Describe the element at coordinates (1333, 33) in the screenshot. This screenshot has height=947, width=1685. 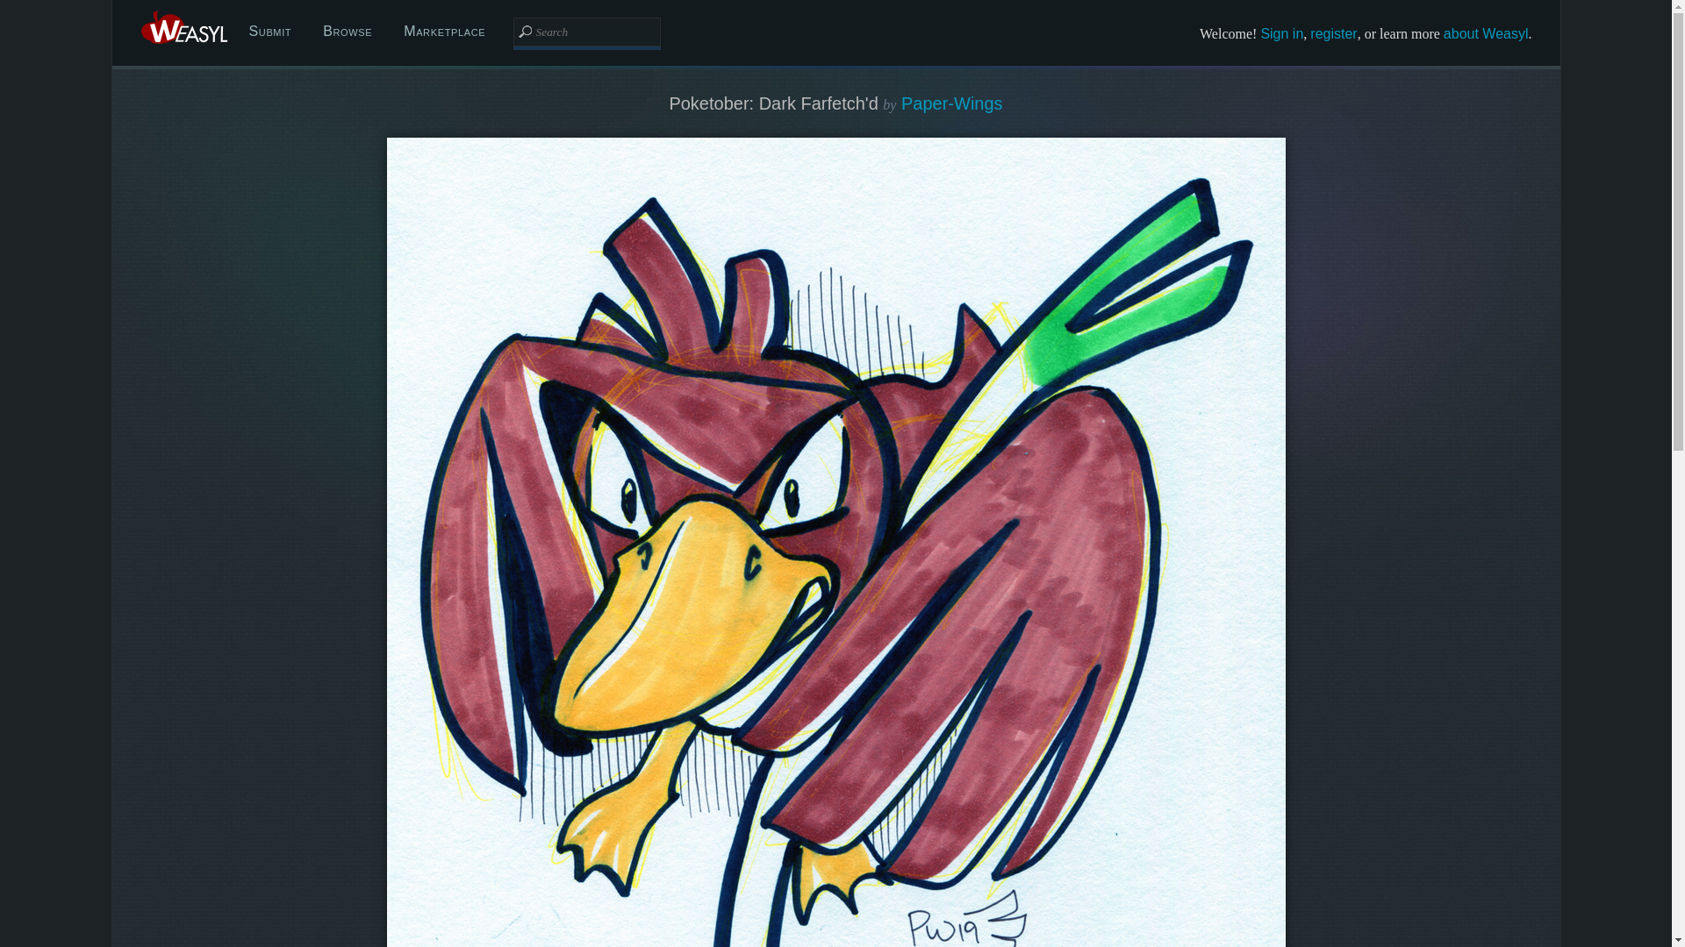
I see `register` at that location.